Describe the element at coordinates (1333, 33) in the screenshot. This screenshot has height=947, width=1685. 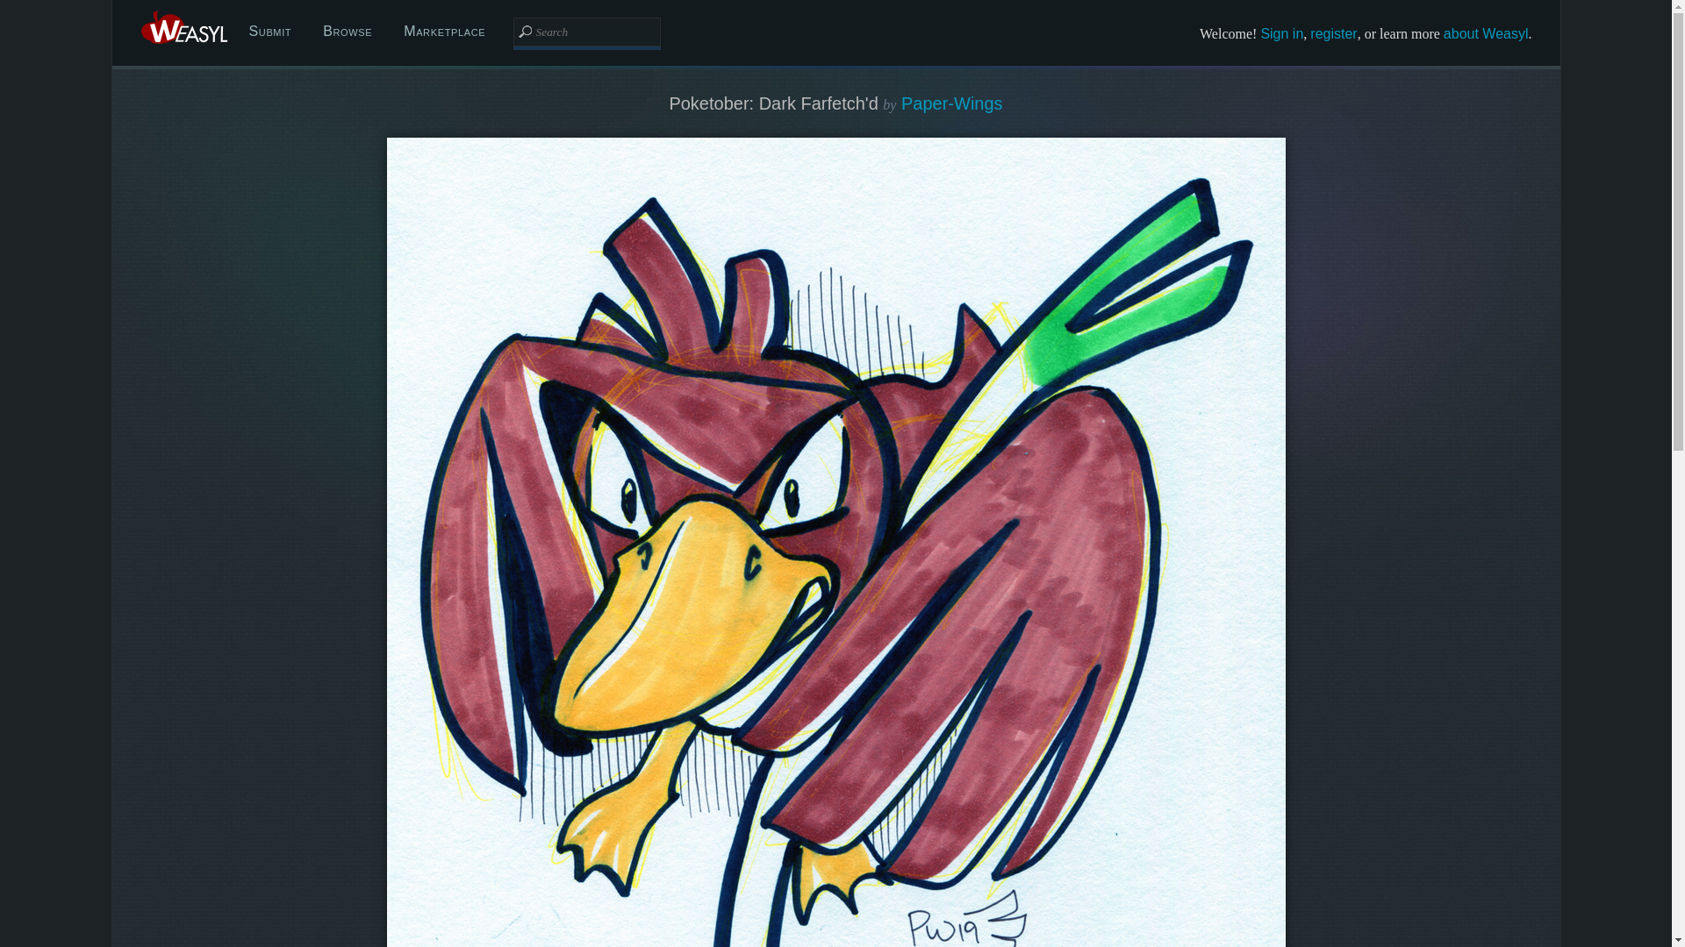
I see `register` at that location.